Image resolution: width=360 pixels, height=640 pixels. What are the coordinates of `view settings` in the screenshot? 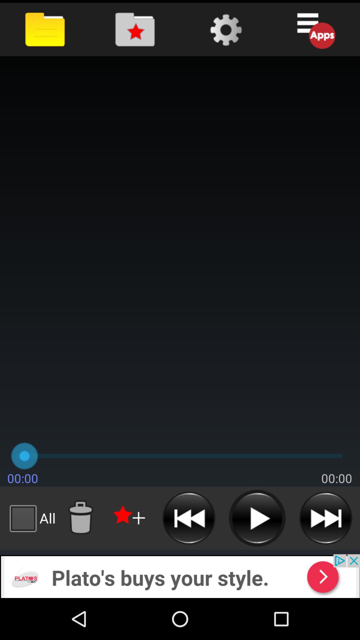 It's located at (225, 29).